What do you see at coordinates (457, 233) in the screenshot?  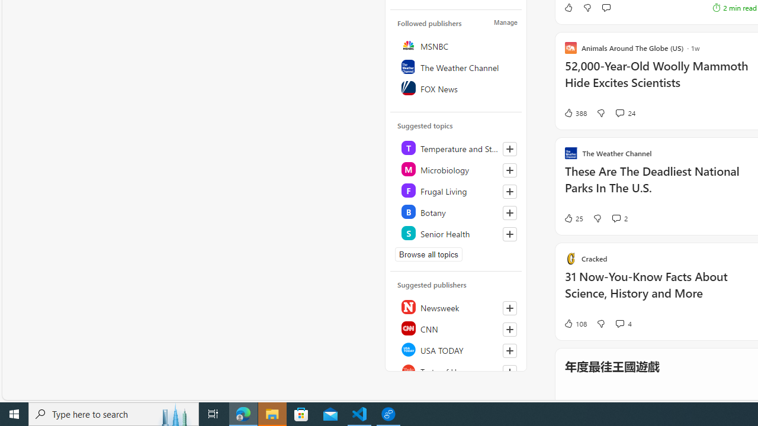 I see `Class: highlight` at bounding box center [457, 233].